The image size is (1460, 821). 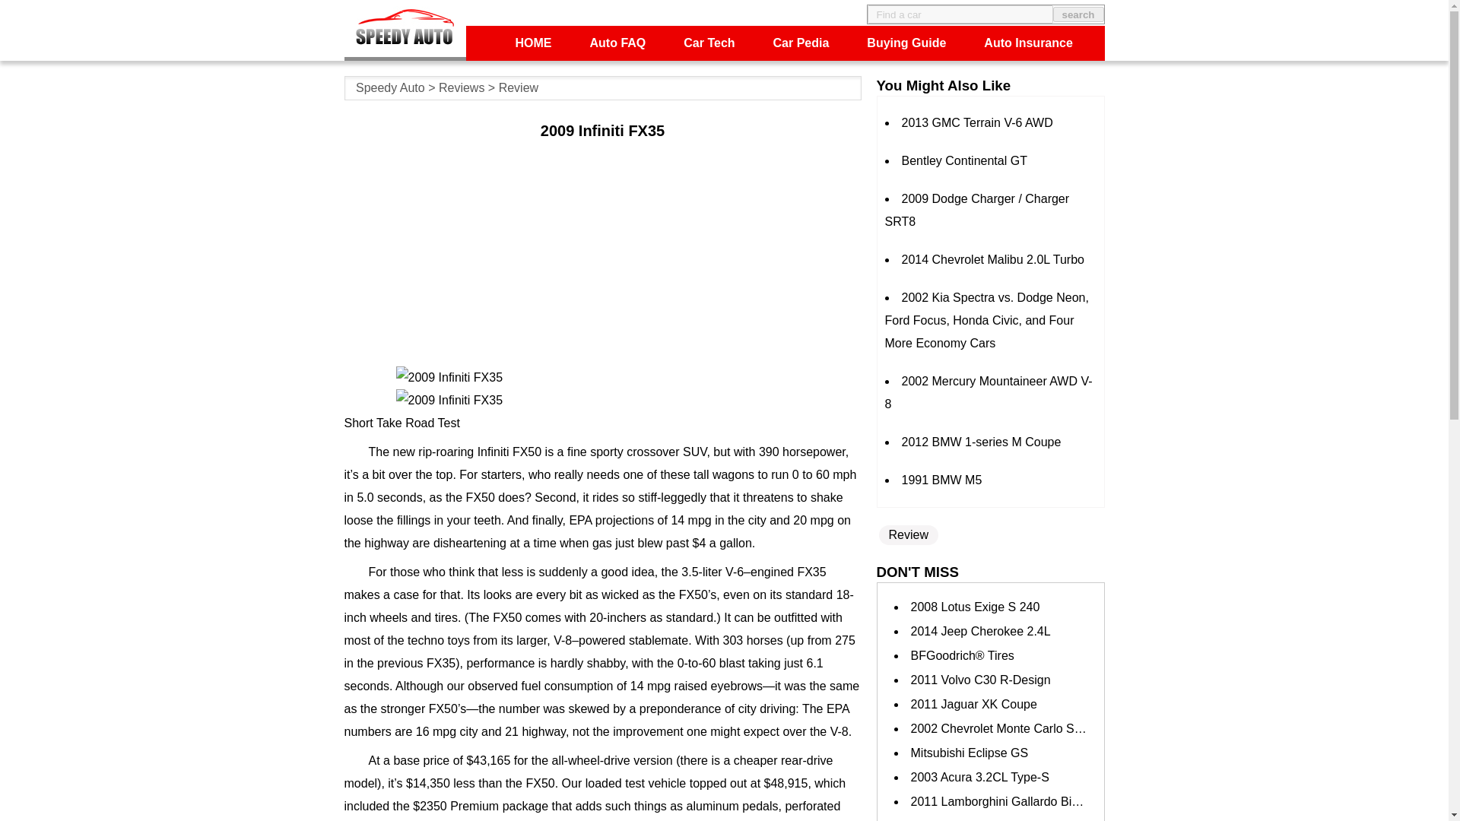 I want to click on Car Tech, so click(x=709, y=43).